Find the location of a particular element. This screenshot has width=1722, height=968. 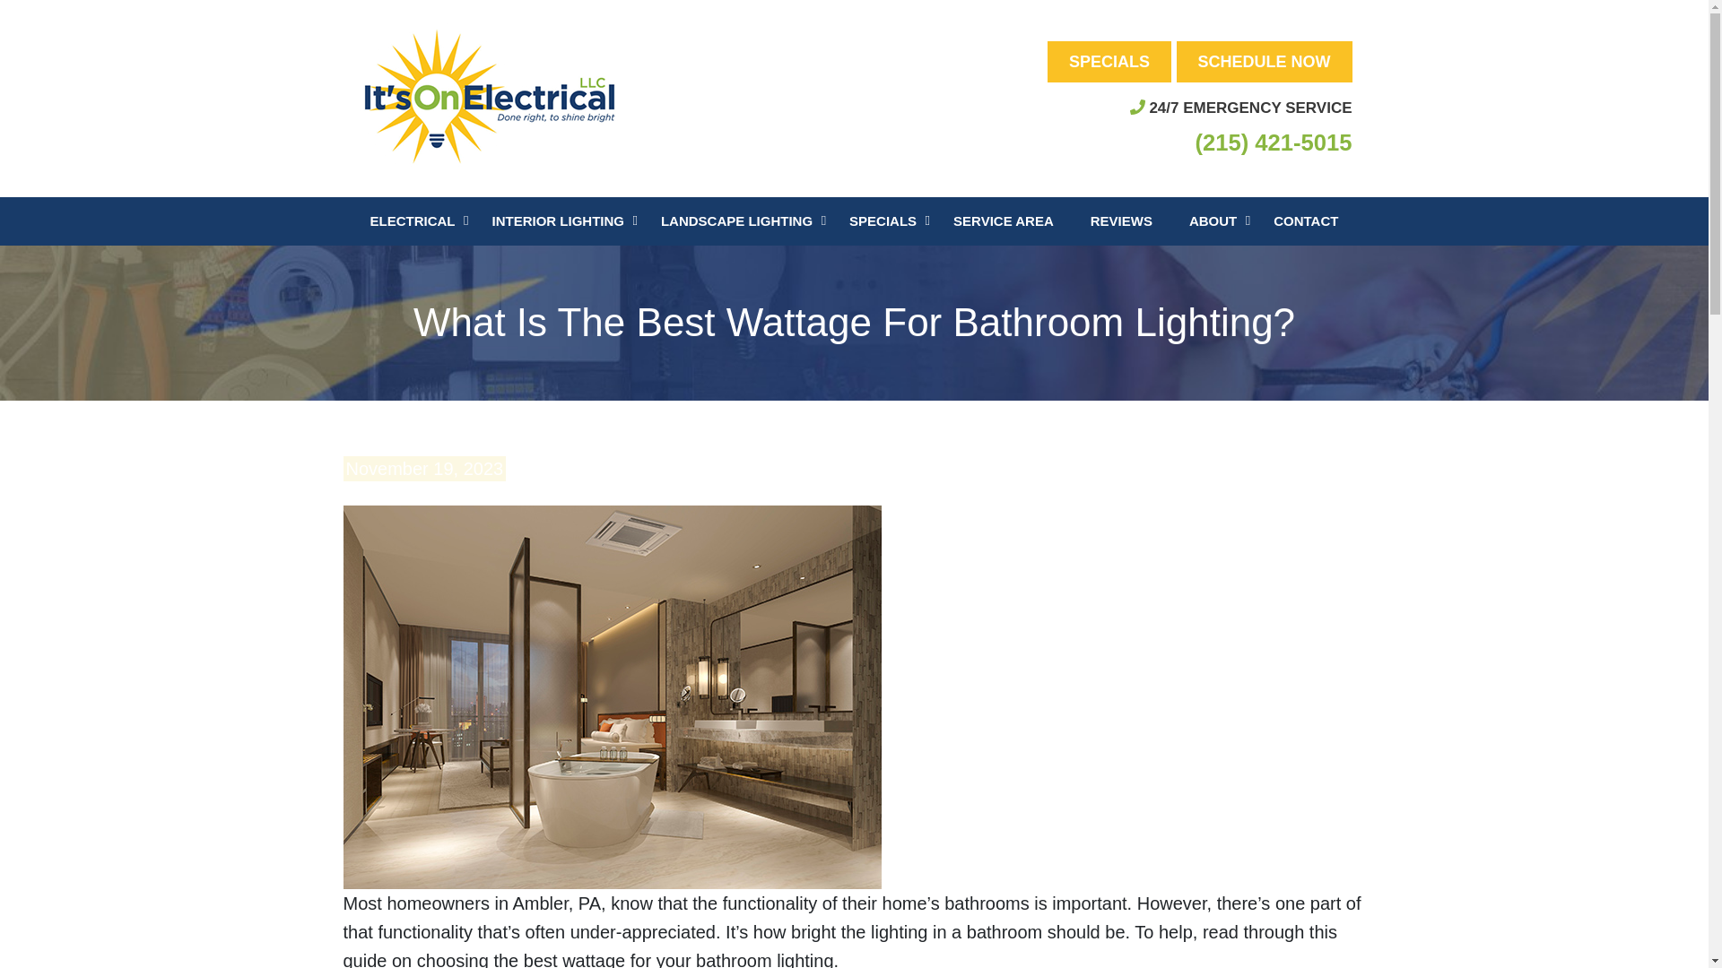

SCHEDULE NOW is located at coordinates (1264, 61).